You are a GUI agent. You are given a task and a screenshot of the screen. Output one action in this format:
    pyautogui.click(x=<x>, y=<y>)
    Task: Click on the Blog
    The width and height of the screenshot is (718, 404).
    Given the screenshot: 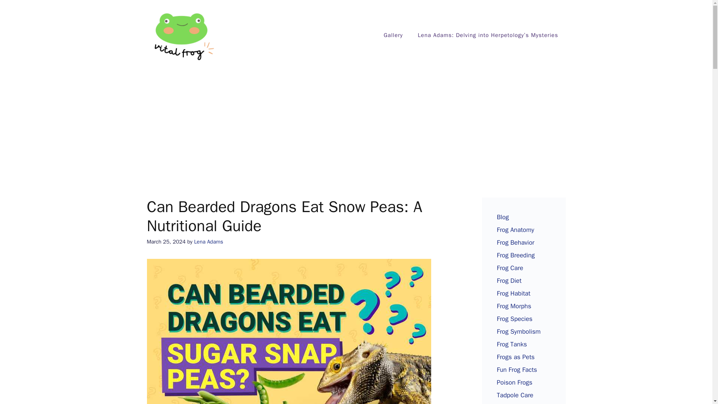 What is the action you would take?
    pyautogui.click(x=503, y=217)
    